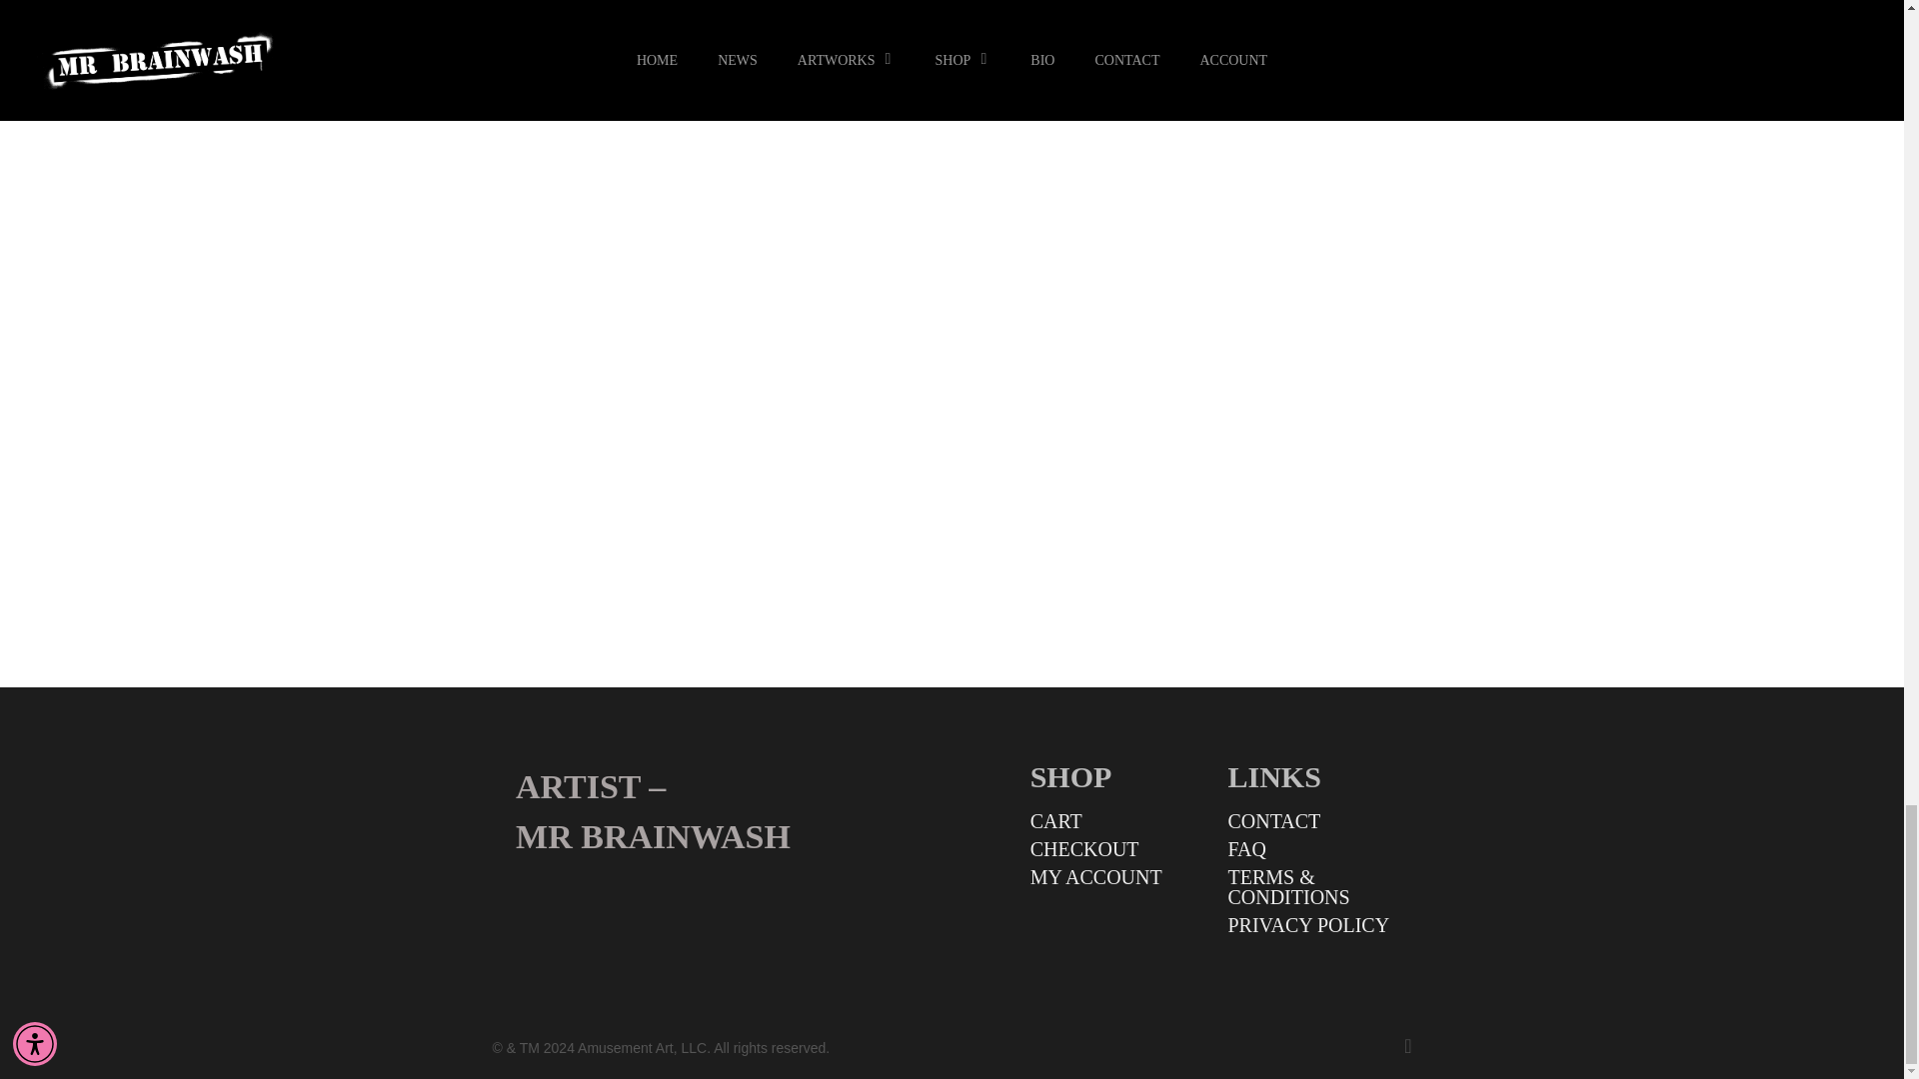 The width and height of the screenshot is (1919, 1079). What do you see at coordinates (1317, 849) in the screenshot?
I see `FAQ` at bounding box center [1317, 849].